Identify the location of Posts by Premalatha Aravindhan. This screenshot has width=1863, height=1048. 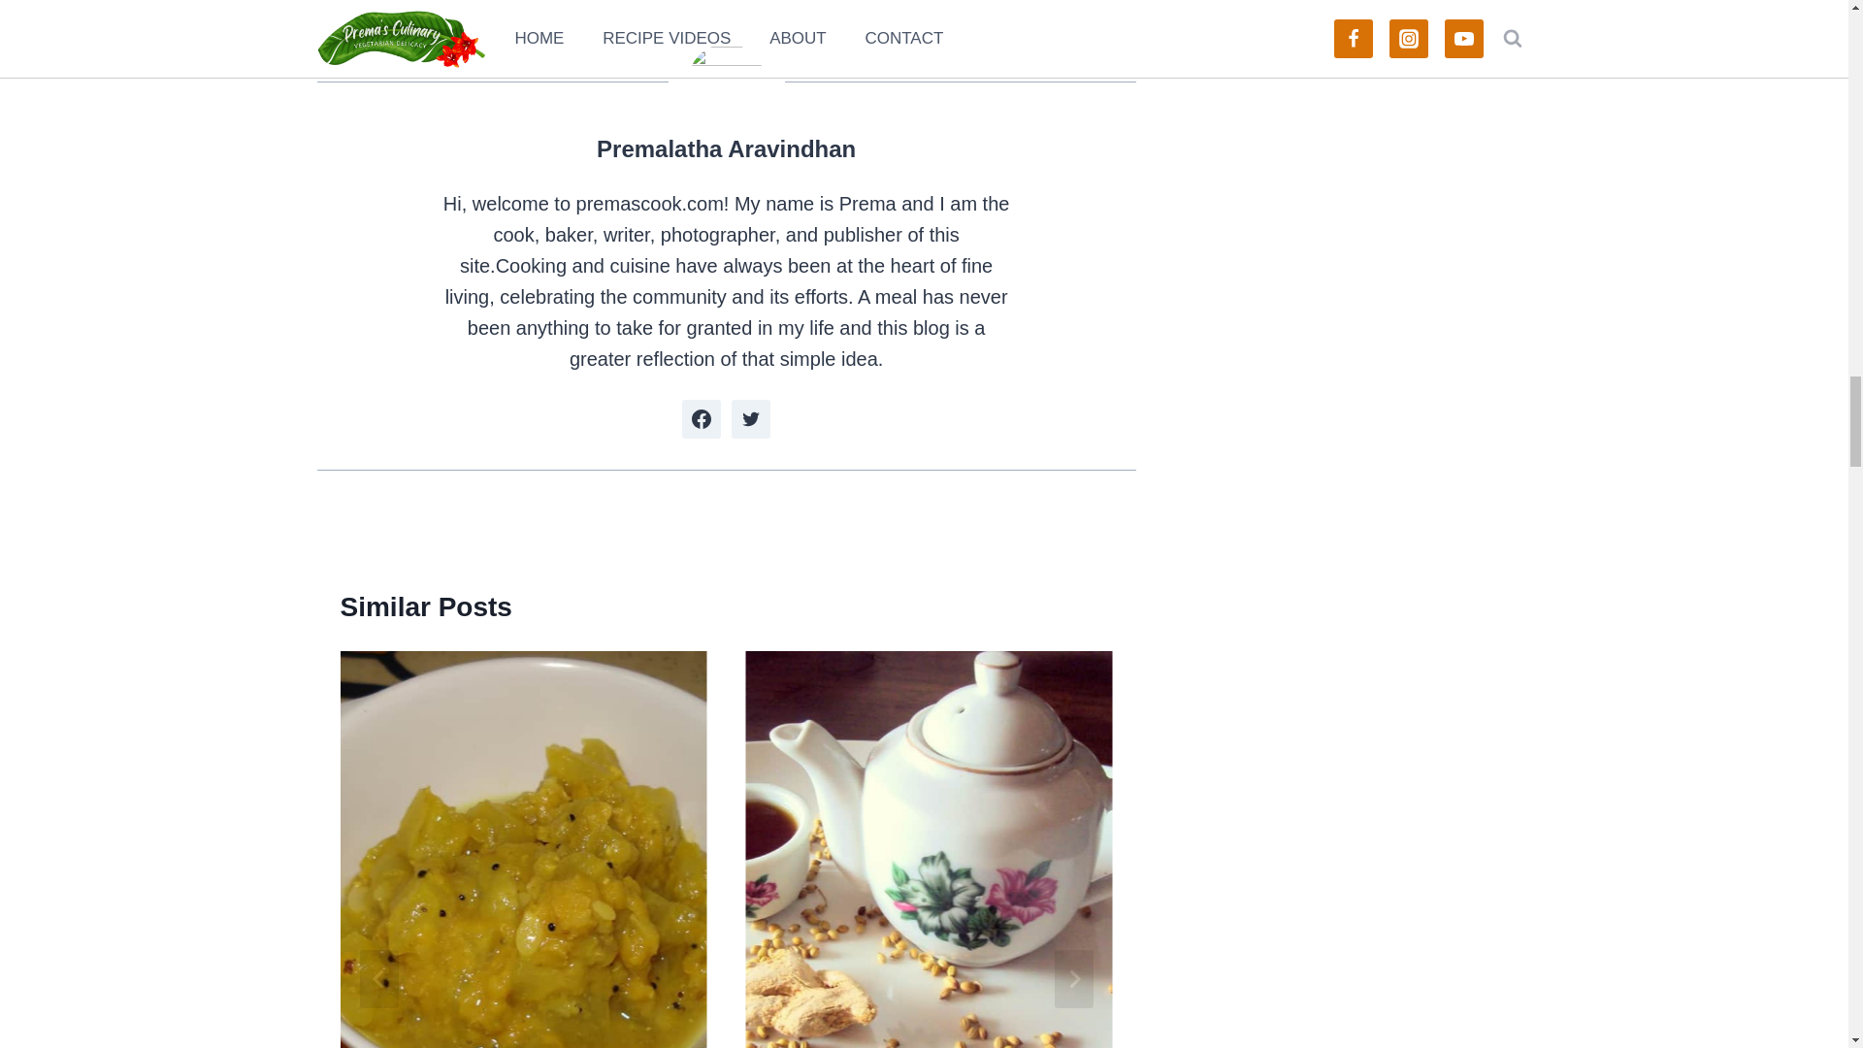
(726, 149).